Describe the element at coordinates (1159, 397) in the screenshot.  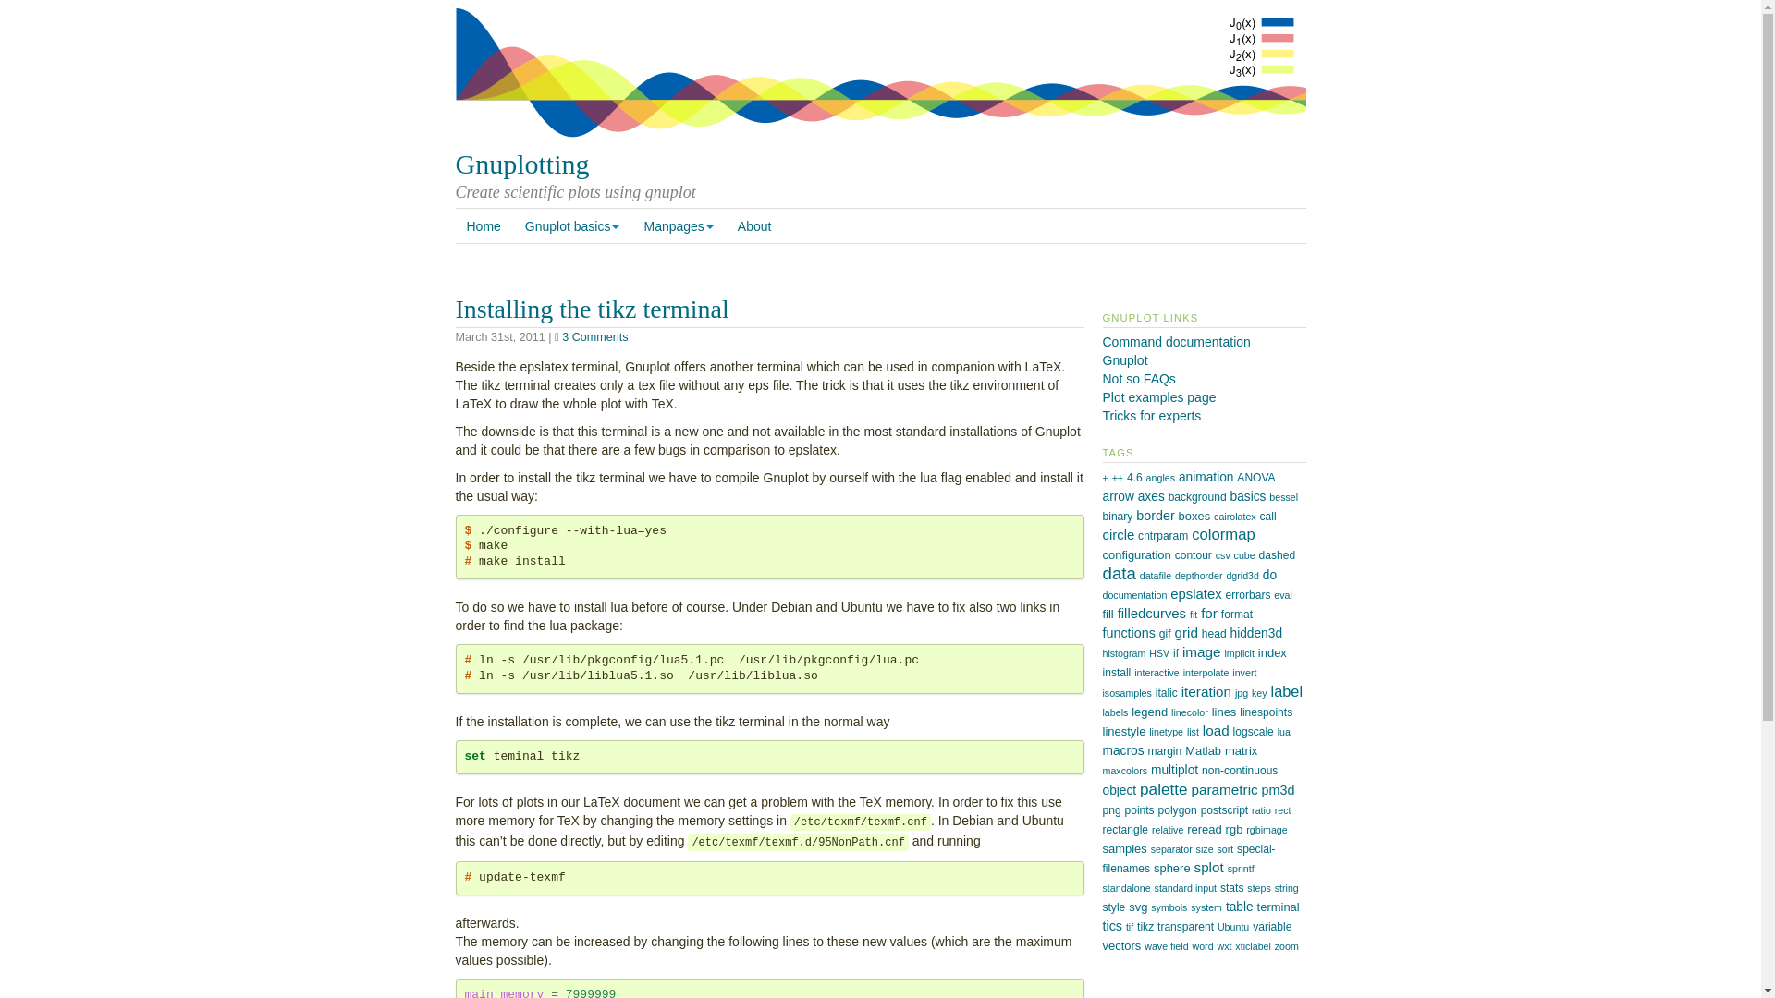
I see `Plot examples page` at that location.